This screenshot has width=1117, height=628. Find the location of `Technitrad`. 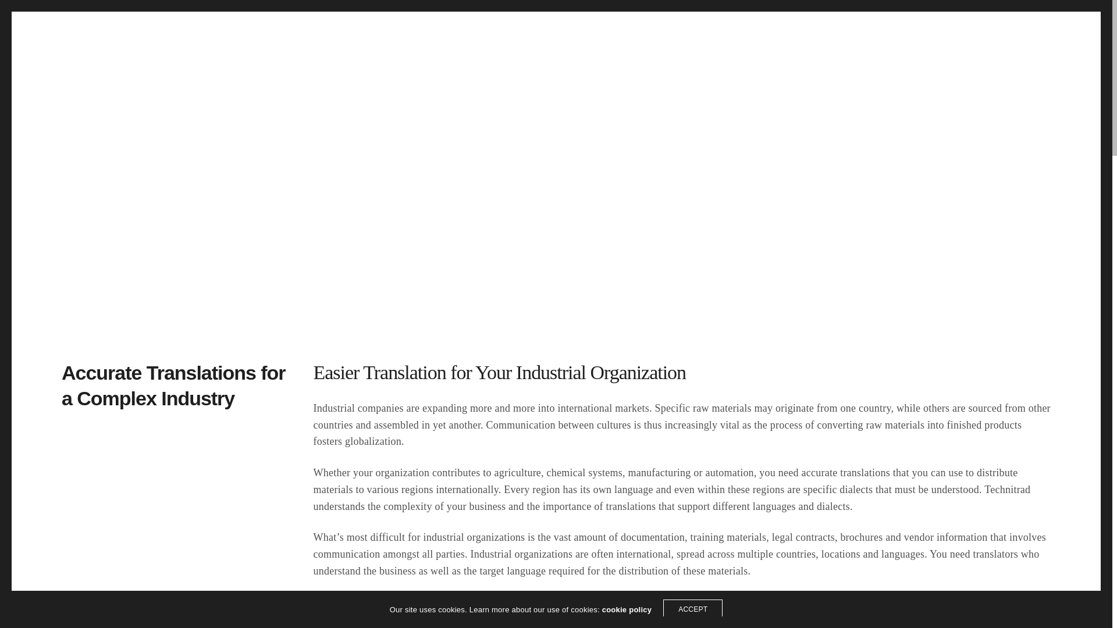

Technitrad is located at coordinates (58, 37).